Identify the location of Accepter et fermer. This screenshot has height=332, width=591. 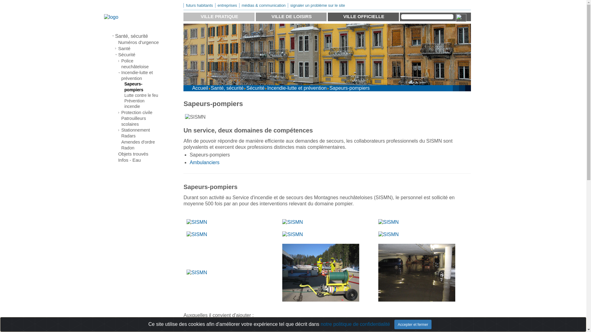
(413, 325).